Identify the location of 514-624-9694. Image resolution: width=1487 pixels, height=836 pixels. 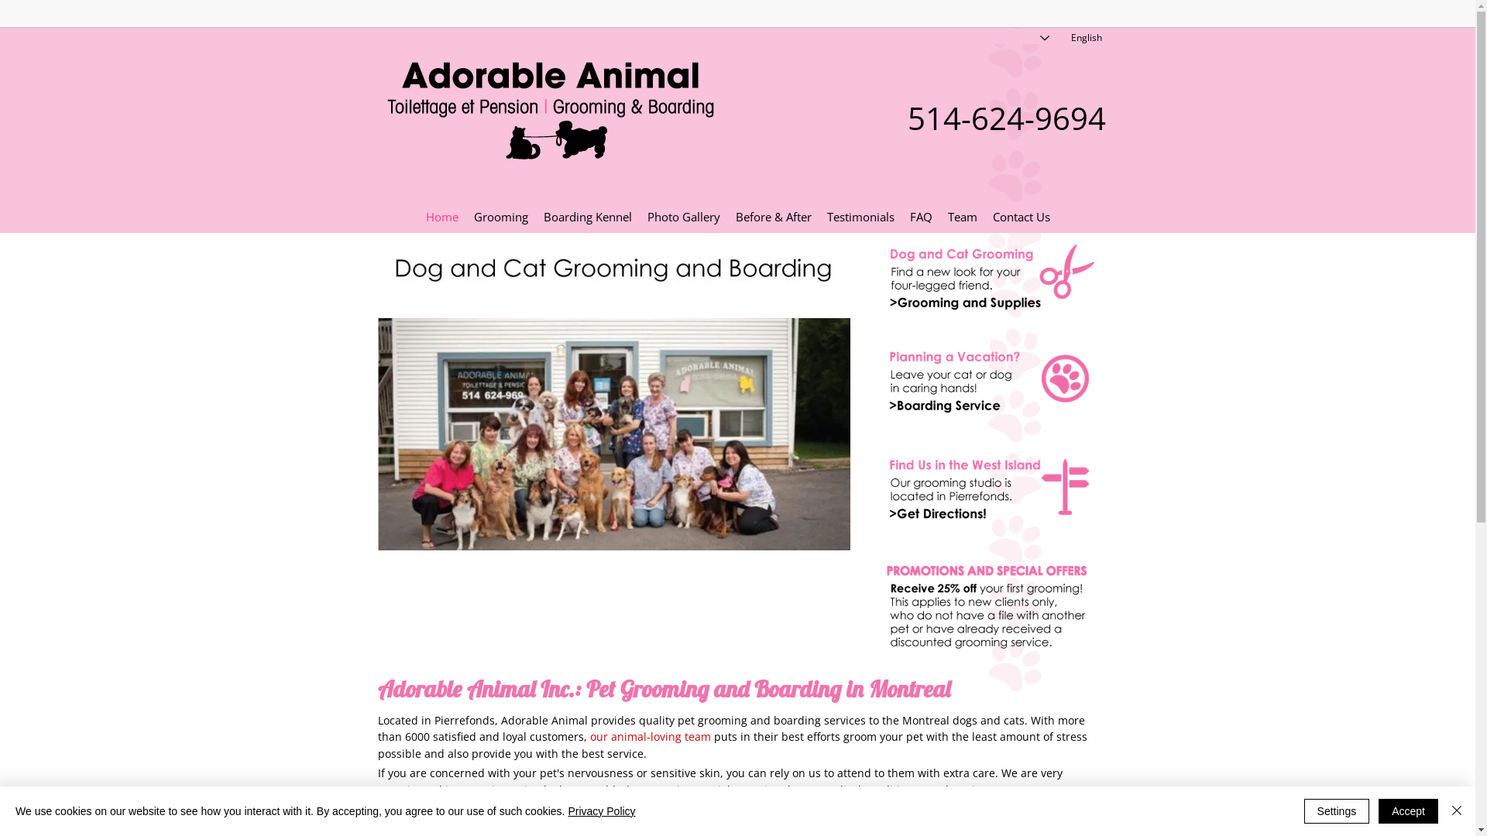
(1007, 127).